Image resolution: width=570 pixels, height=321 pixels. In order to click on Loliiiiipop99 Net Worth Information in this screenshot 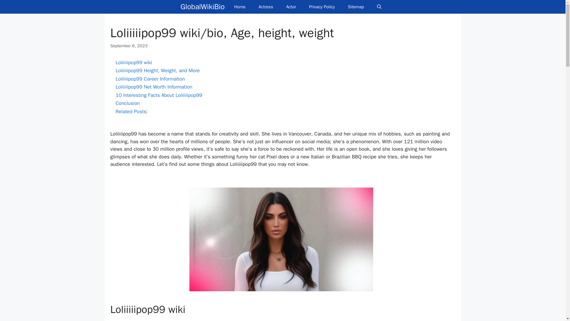, I will do `click(154, 87)`.